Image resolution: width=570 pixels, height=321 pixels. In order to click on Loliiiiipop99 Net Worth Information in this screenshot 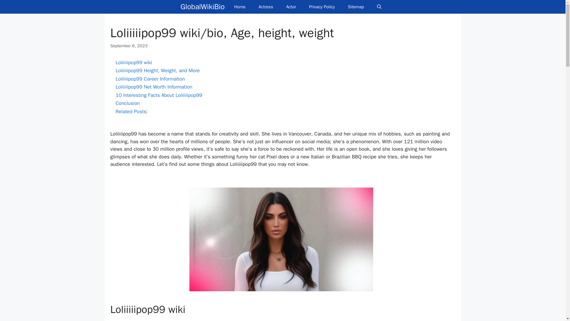, I will do `click(154, 87)`.